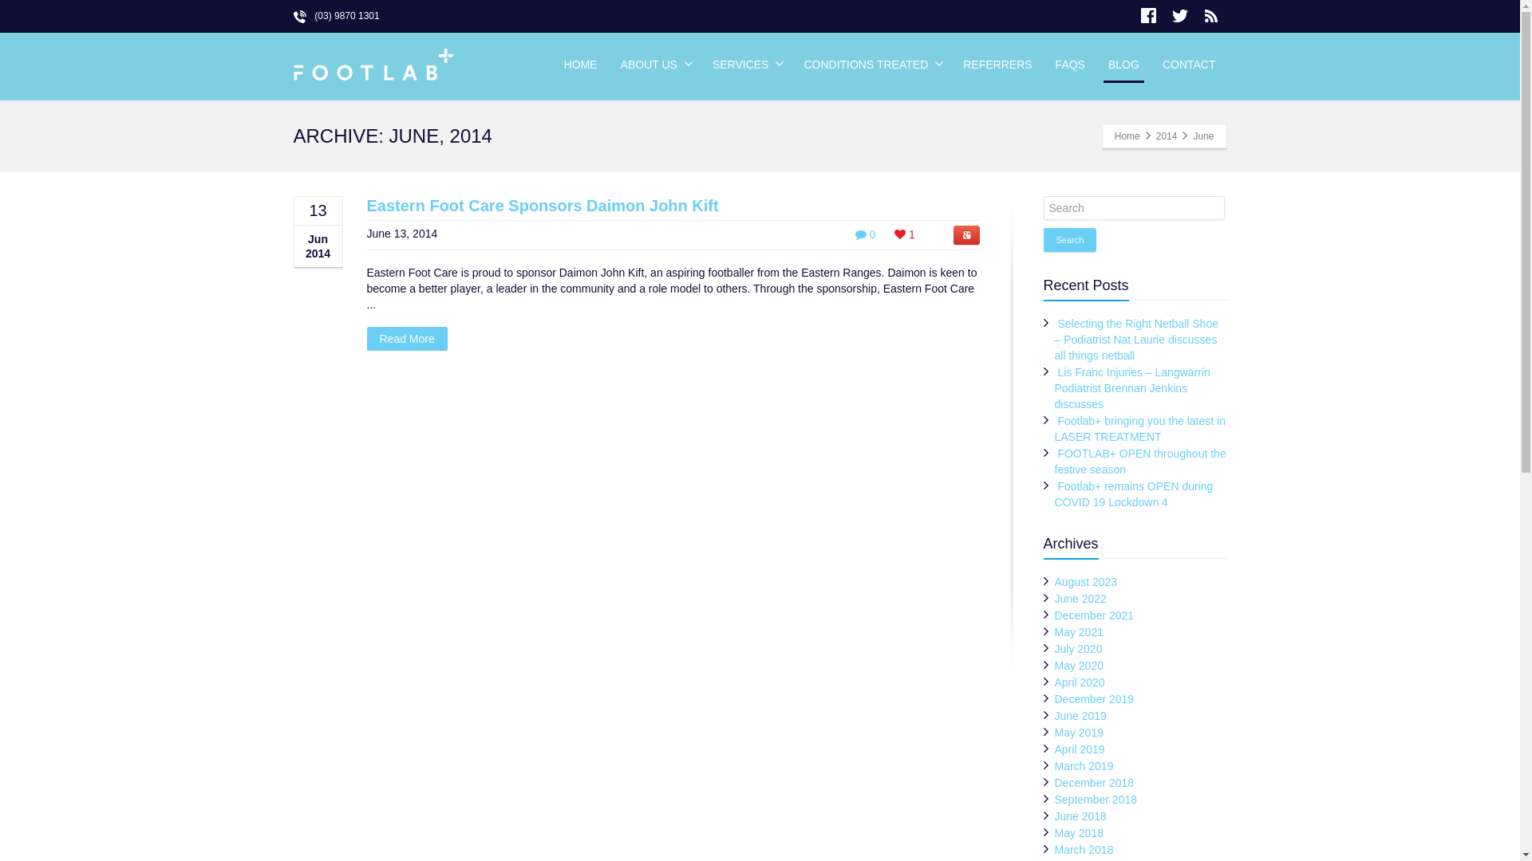  Describe the element at coordinates (1141, 462) in the screenshot. I see `FOOTLAB+ OPEN throughout the festive season` at that location.